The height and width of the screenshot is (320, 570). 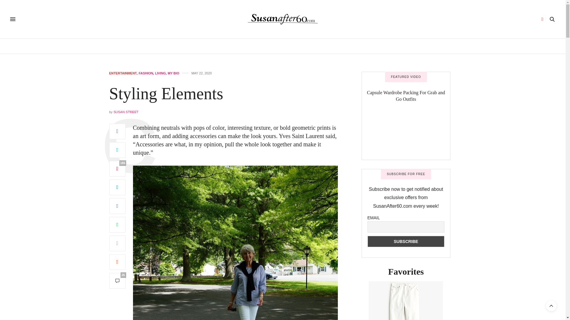 What do you see at coordinates (123, 73) in the screenshot?
I see `ENTERTAINMENT` at bounding box center [123, 73].